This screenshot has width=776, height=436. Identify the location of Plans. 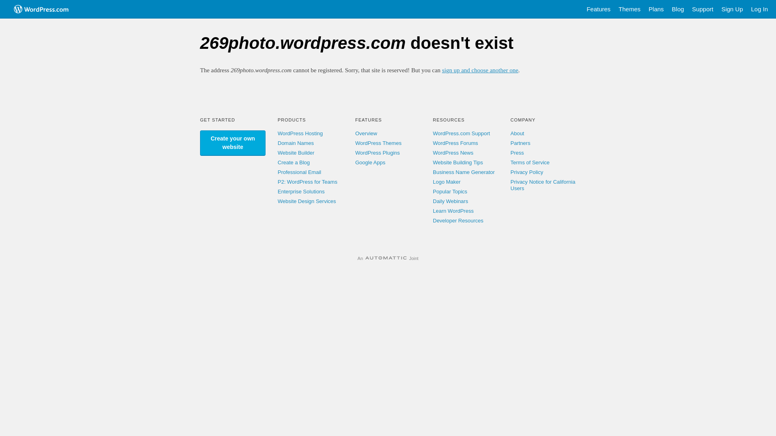
(656, 9).